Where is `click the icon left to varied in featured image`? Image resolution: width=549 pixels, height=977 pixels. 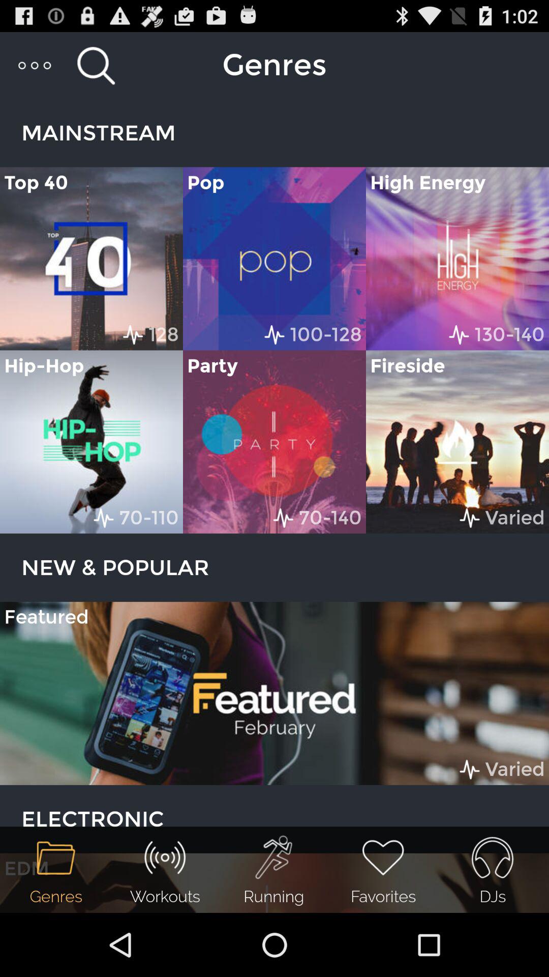 click the icon left to varied in featured image is located at coordinates (470, 769).